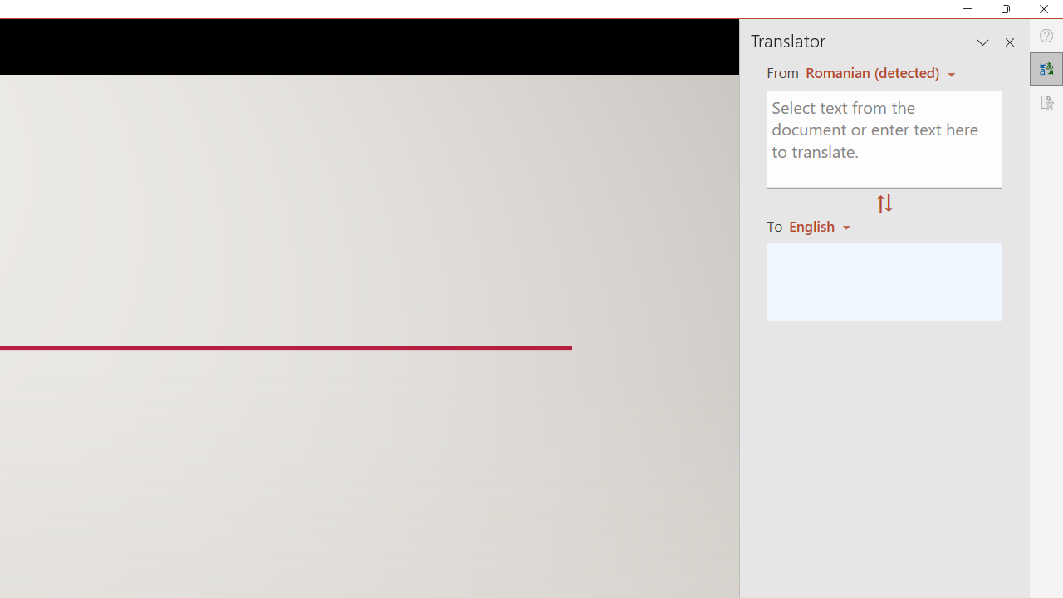  I want to click on Romanian (detected), so click(870, 72).